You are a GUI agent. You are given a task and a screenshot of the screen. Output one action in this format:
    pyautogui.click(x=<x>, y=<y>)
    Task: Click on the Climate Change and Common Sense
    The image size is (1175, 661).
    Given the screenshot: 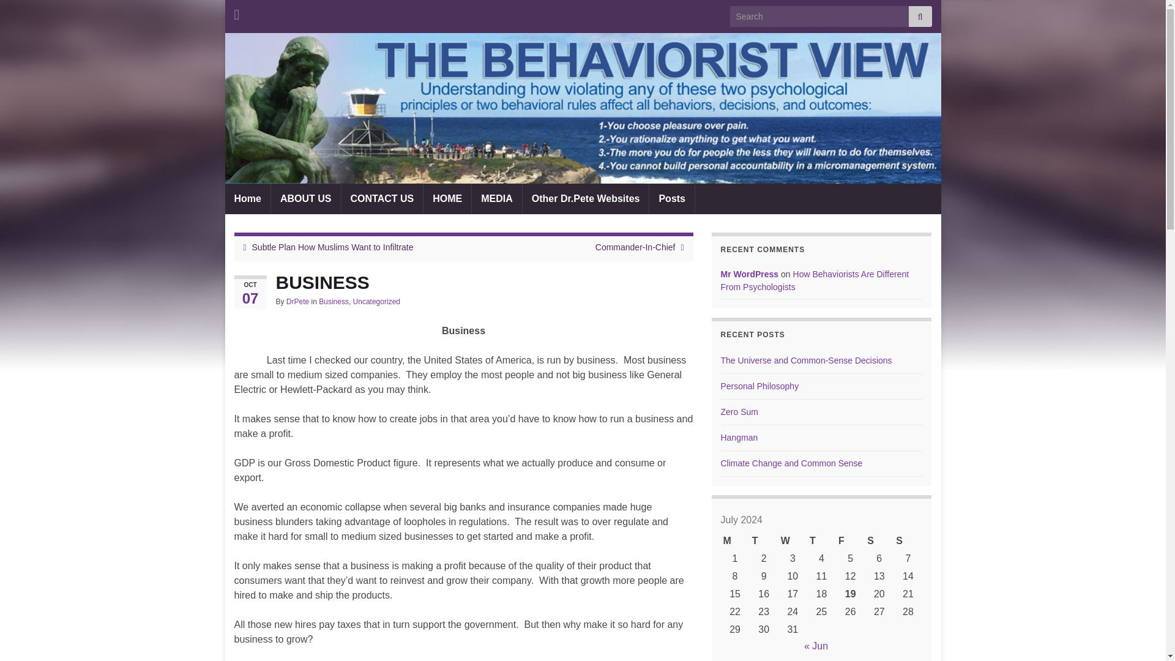 What is the action you would take?
    pyautogui.click(x=792, y=463)
    